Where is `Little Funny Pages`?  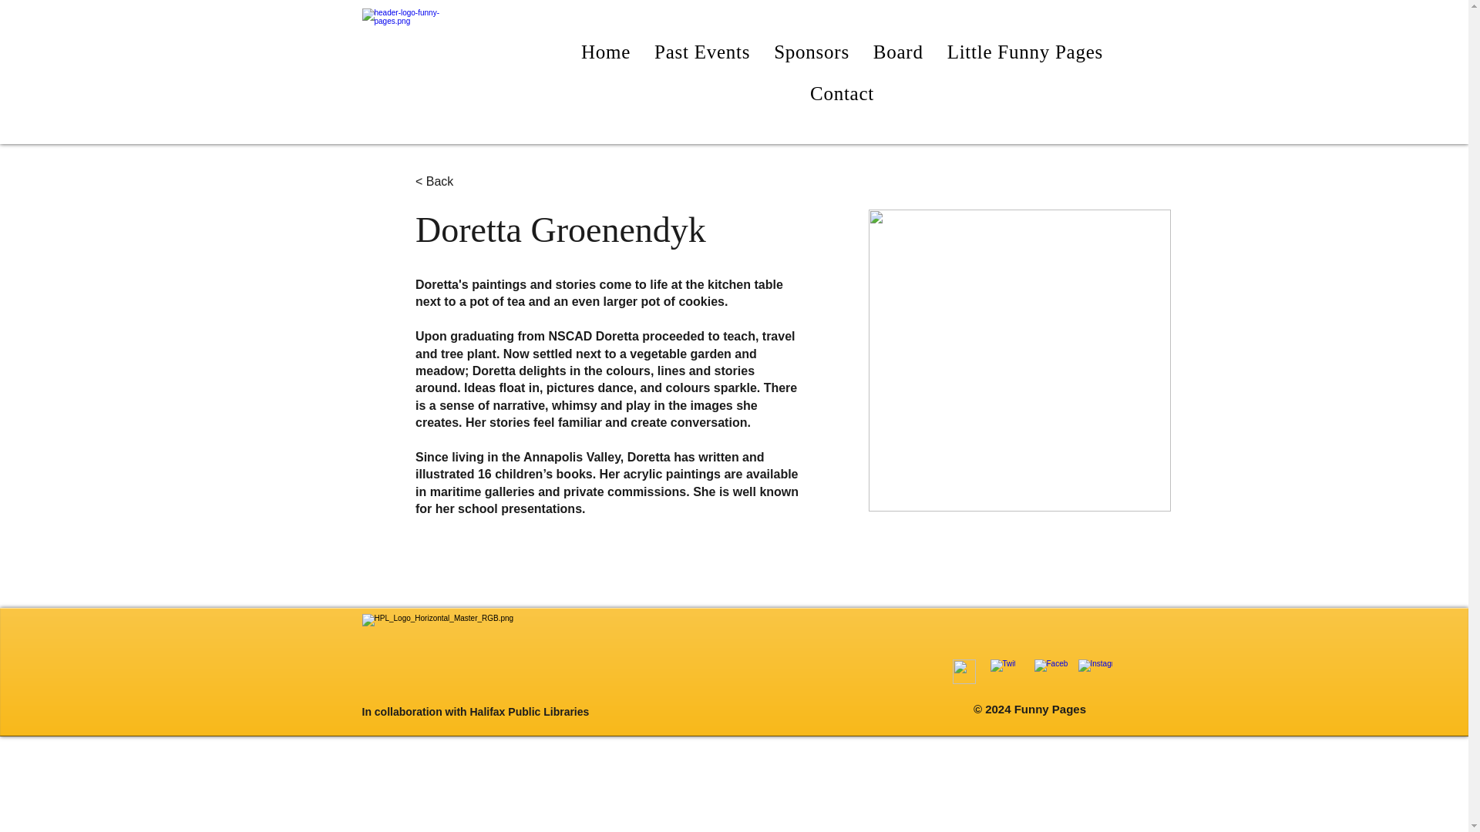 Little Funny Pages is located at coordinates (1024, 52).